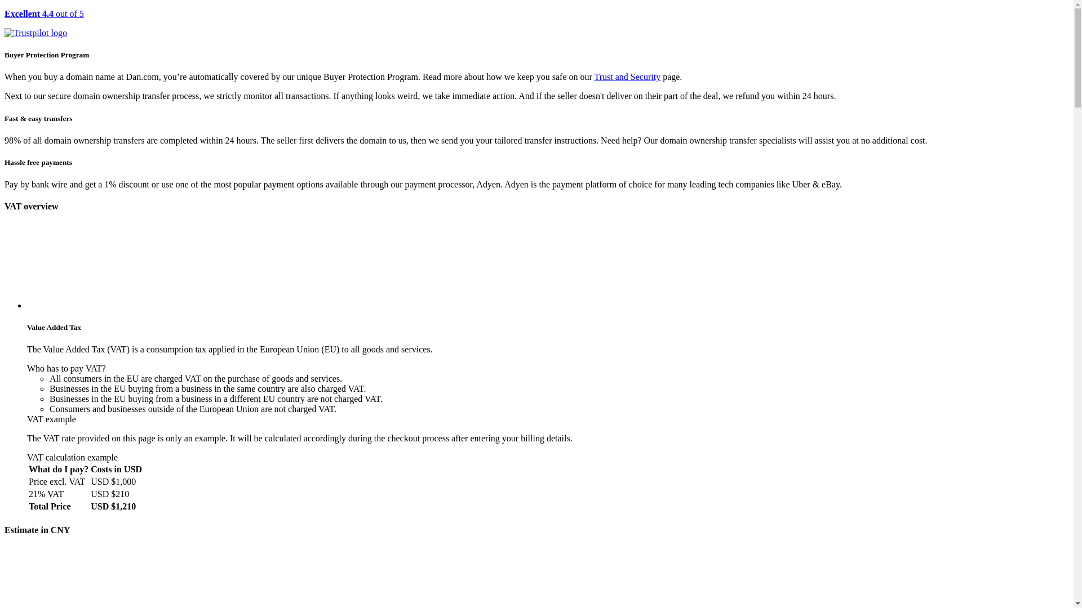  What do you see at coordinates (536, 24) in the screenshot?
I see `Excellent 4.4 out of 5` at bounding box center [536, 24].